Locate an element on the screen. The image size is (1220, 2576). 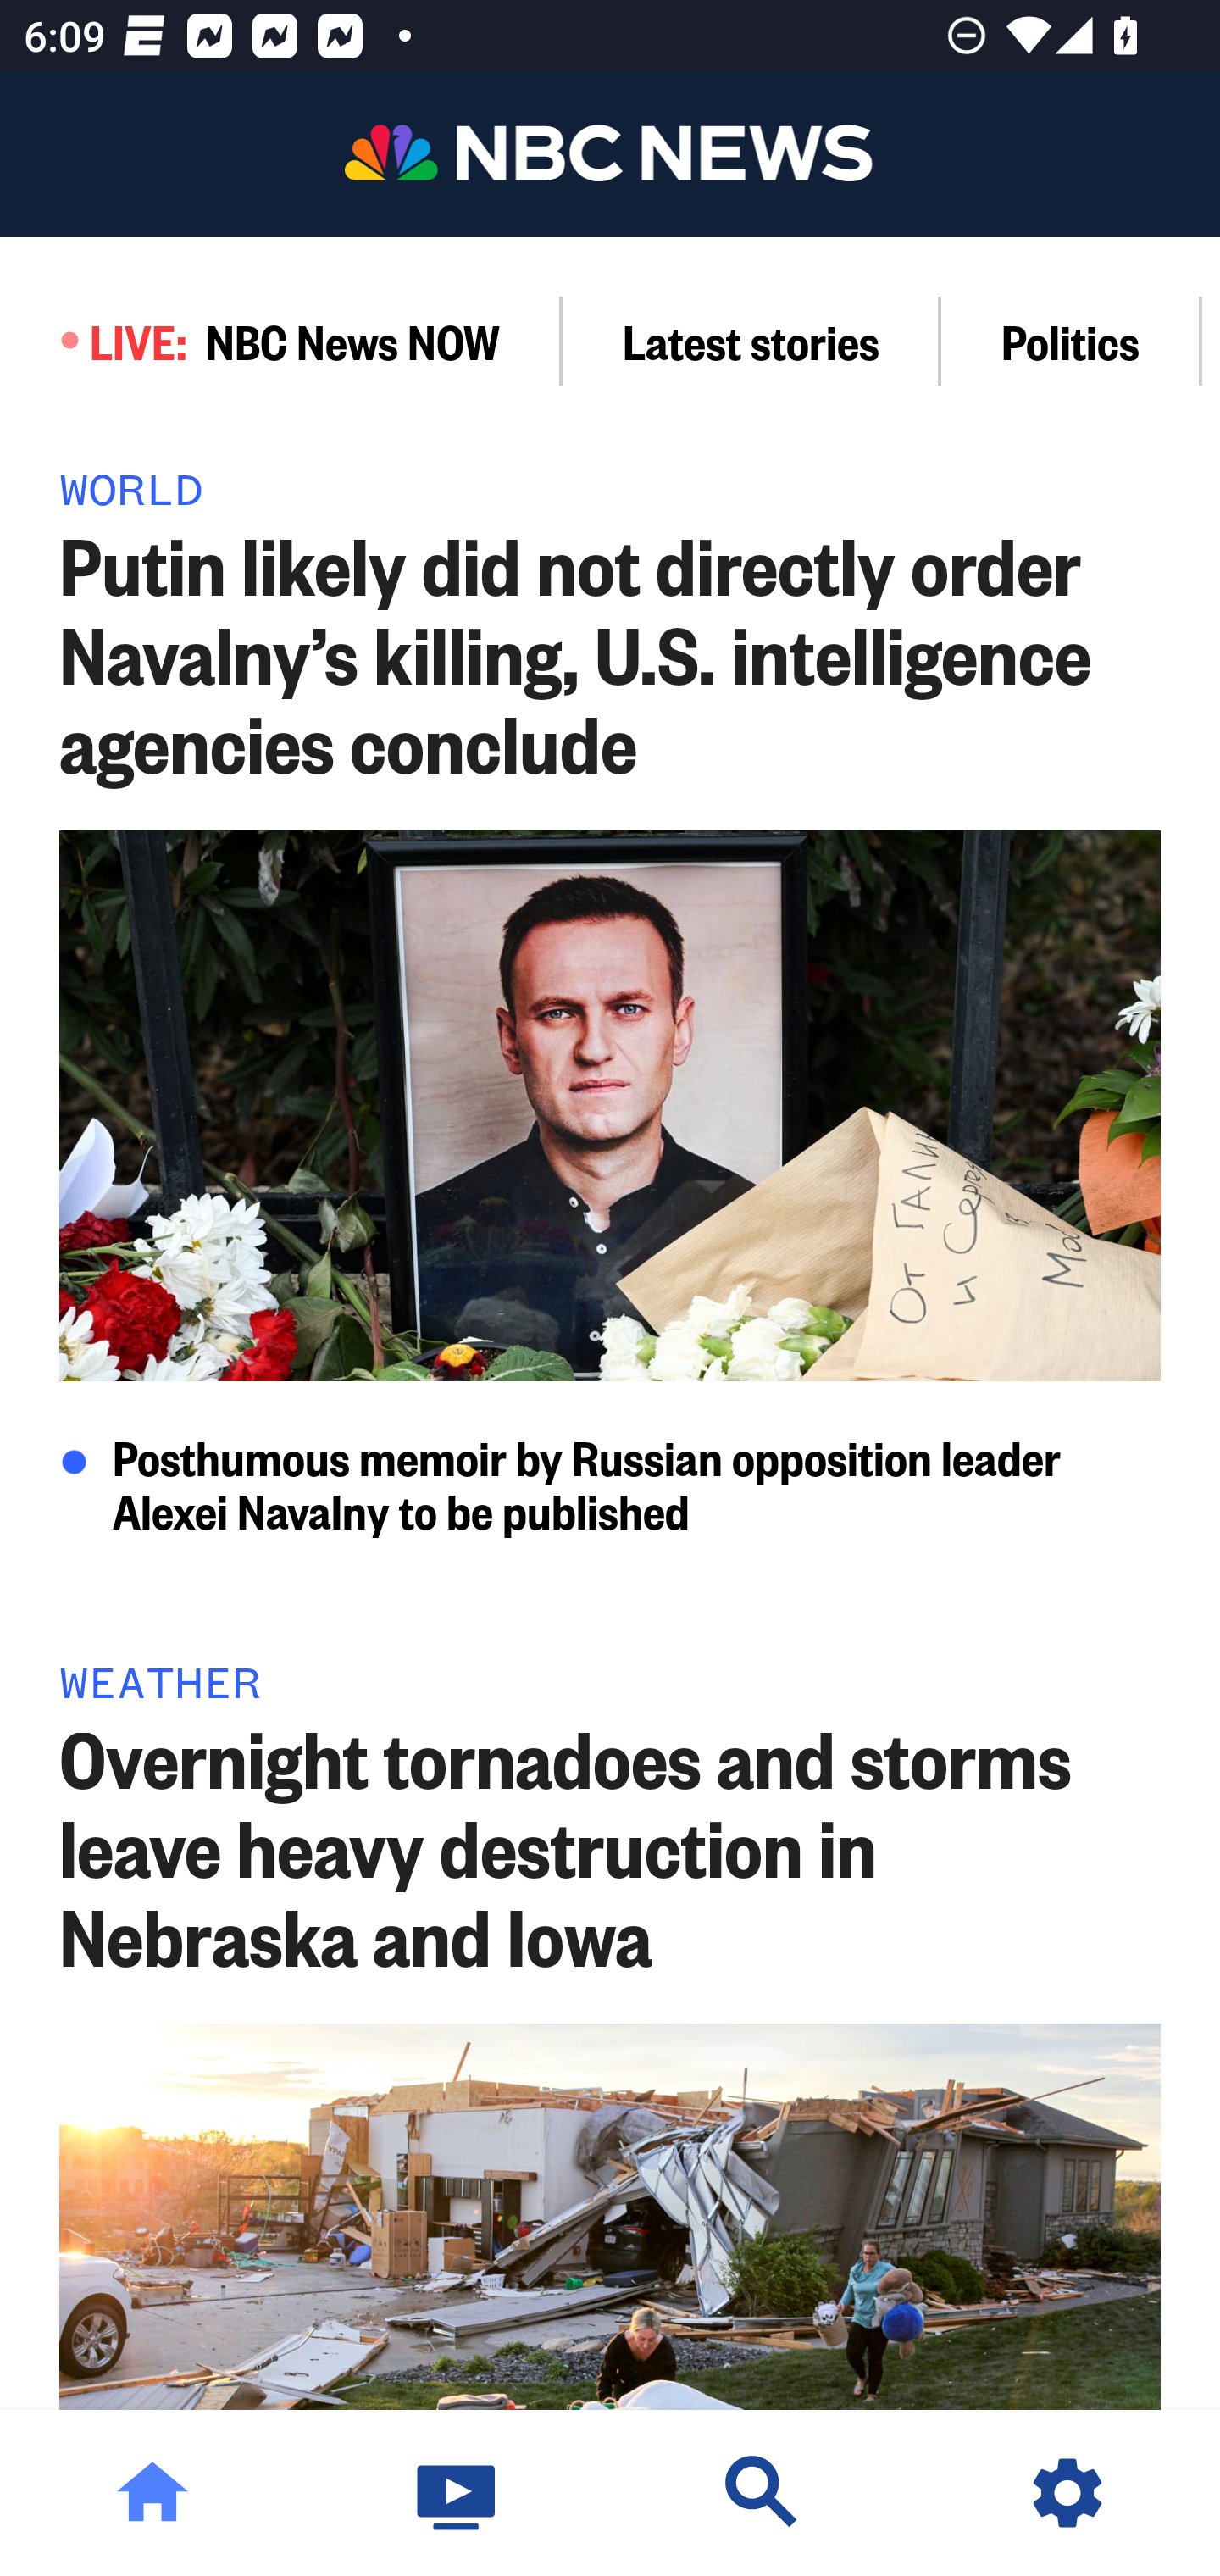
Latest stories Section,Latest stories is located at coordinates (751, 341).